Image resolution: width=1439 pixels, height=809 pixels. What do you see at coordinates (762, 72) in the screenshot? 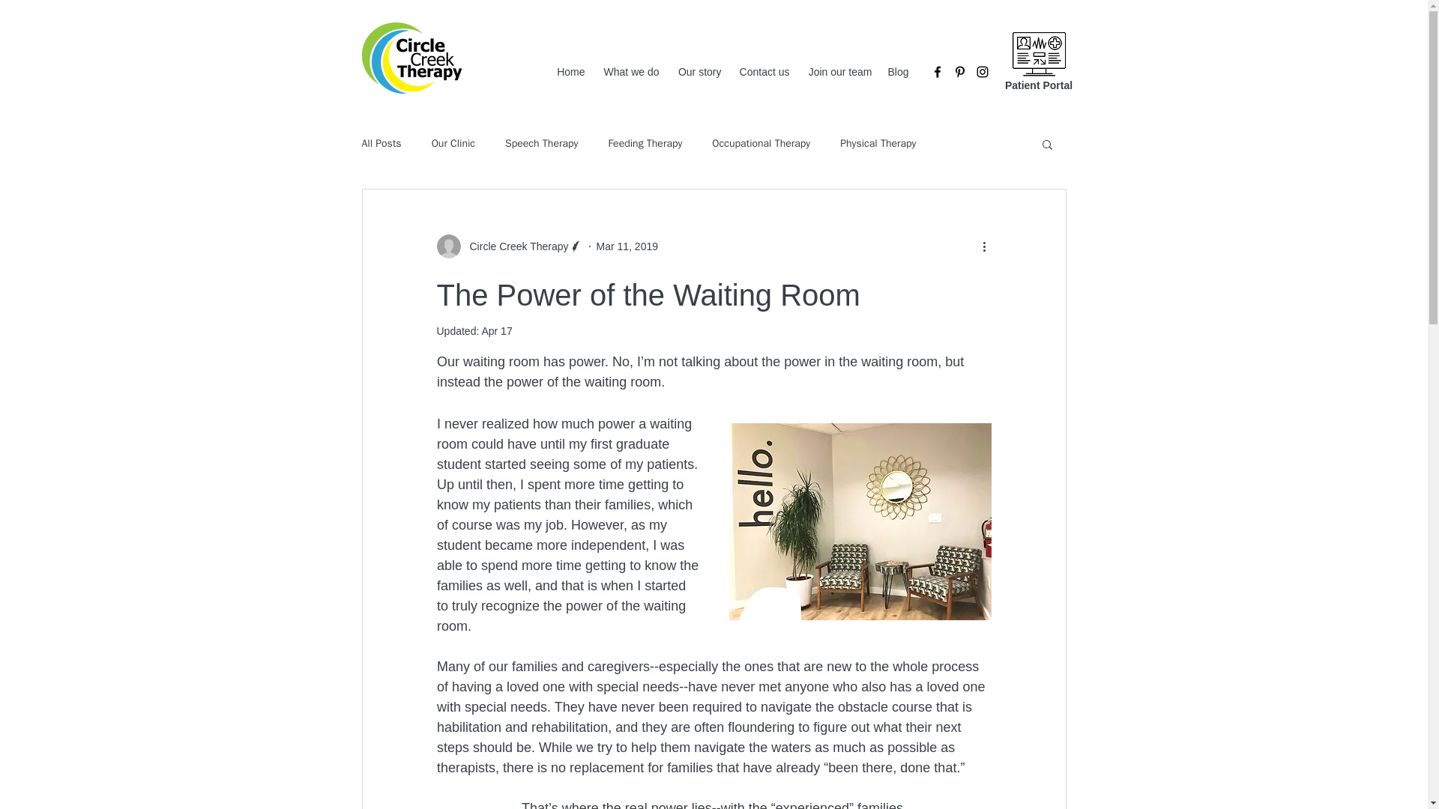
I see `Contact us` at bounding box center [762, 72].